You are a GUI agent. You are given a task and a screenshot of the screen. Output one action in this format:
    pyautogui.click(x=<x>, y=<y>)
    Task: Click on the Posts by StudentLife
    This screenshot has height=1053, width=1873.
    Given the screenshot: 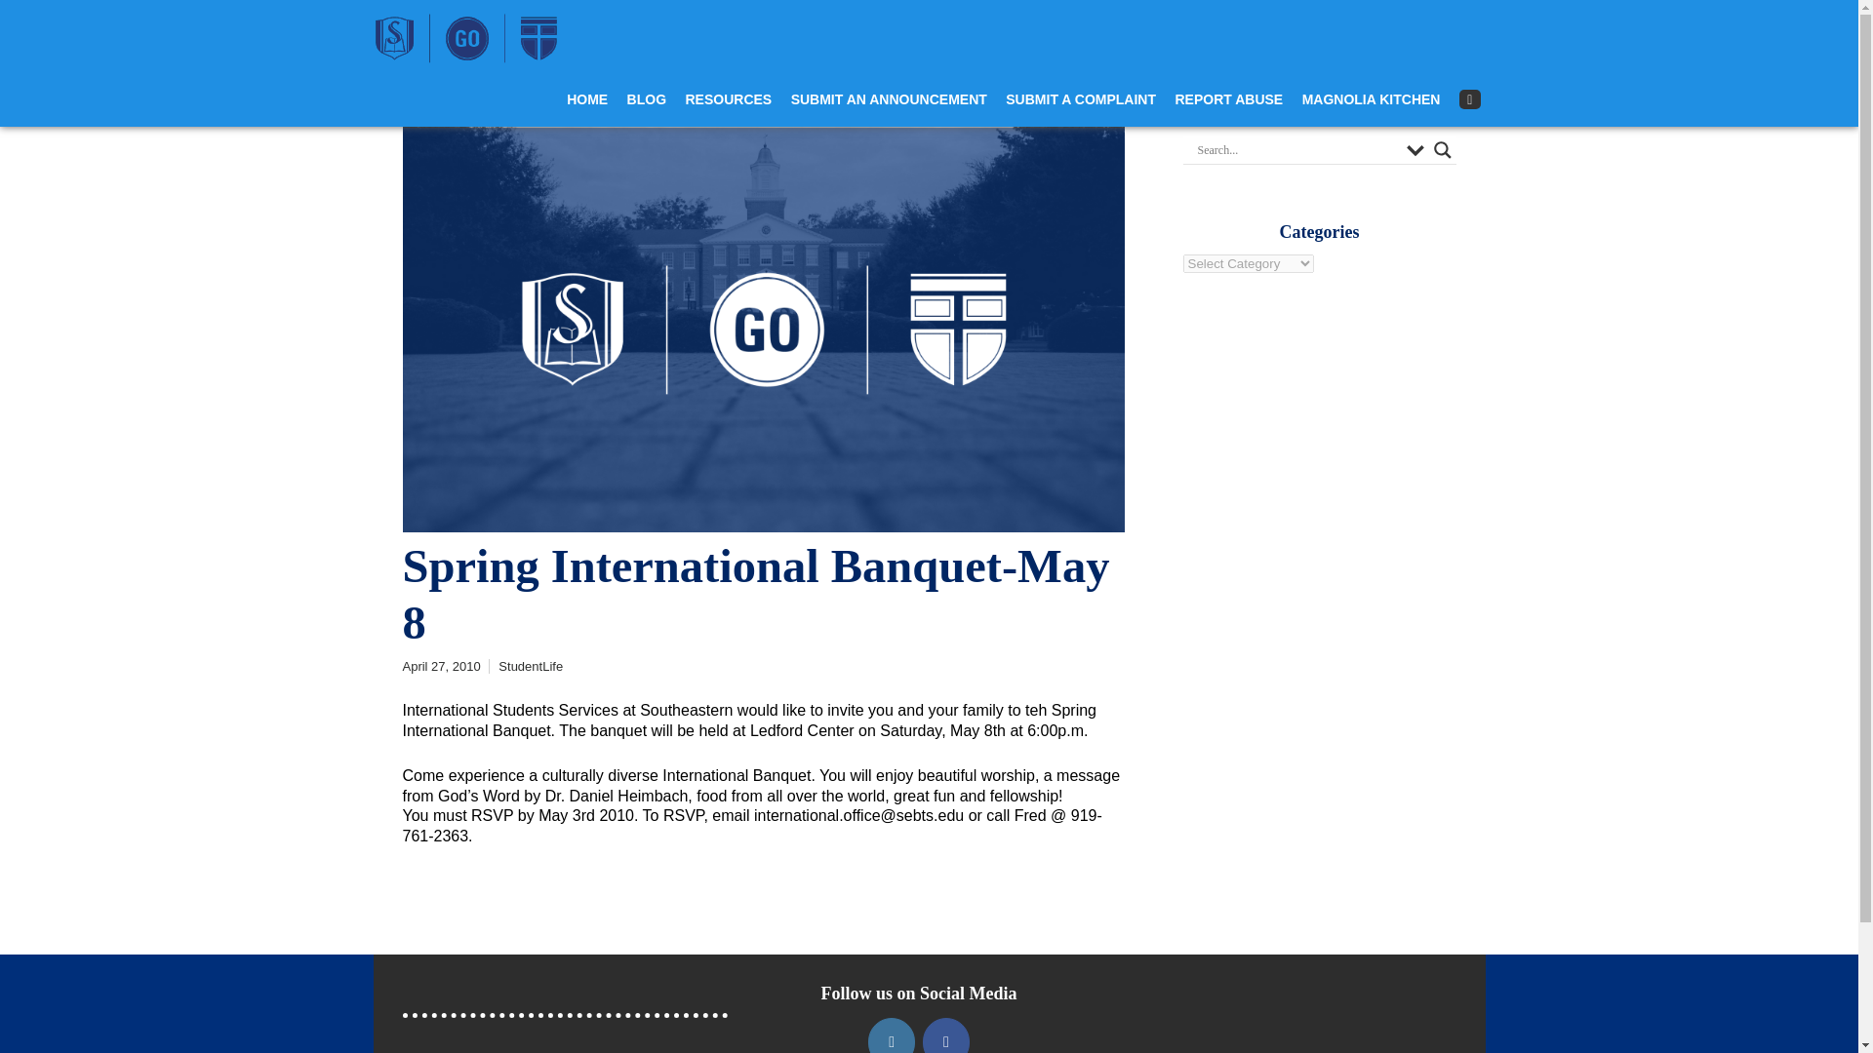 What is the action you would take?
    pyautogui.click(x=531, y=667)
    